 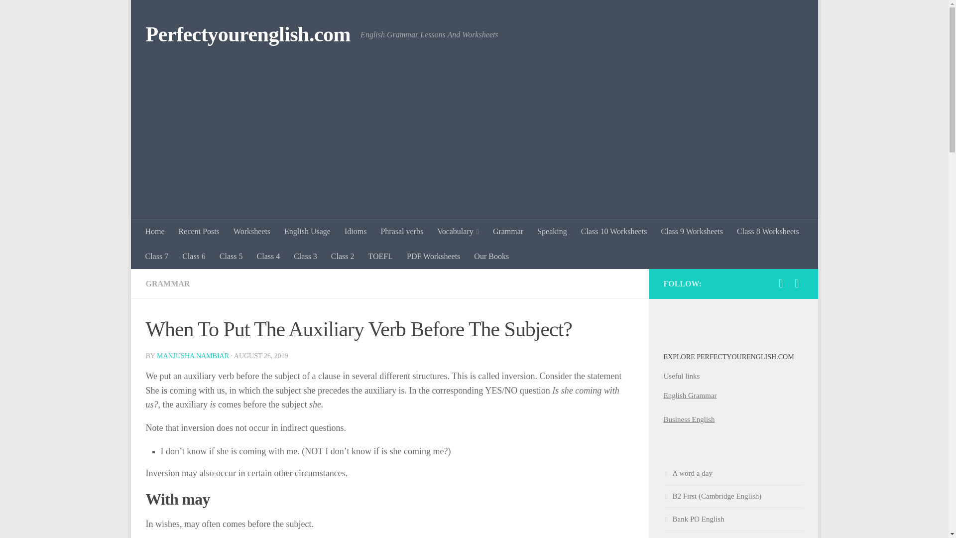 What do you see at coordinates (508, 231) in the screenshot?
I see `Grammar` at bounding box center [508, 231].